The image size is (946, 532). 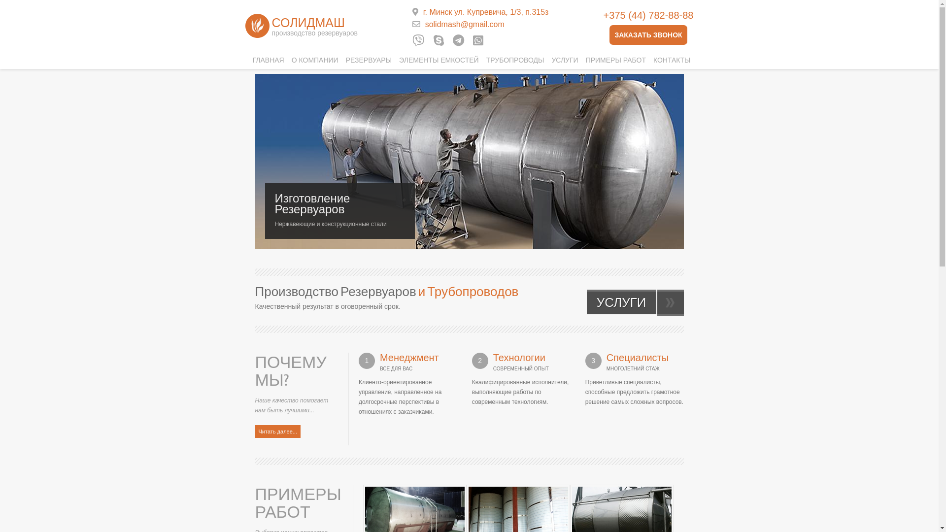 What do you see at coordinates (648, 15) in the screenshot?
I see `+375 (44) 782-88-88` at bounding box center [648, 15].